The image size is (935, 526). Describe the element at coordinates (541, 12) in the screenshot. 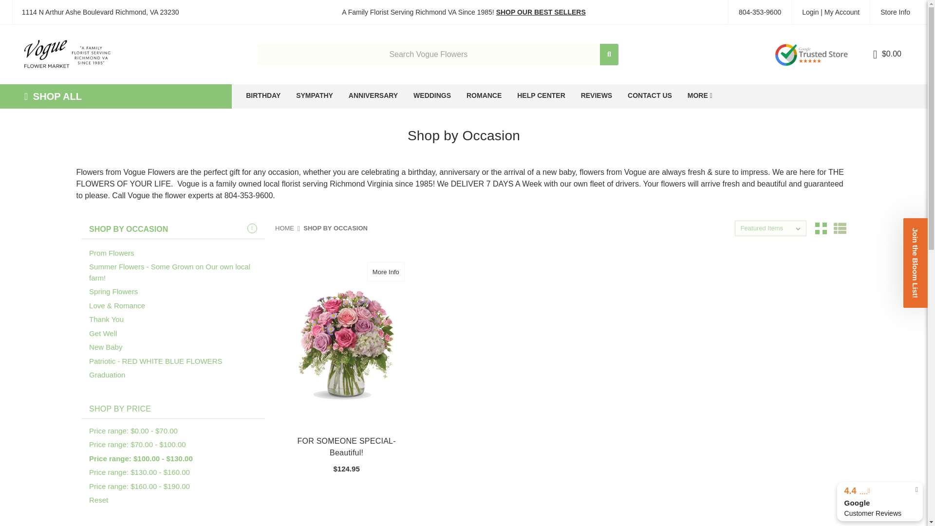

I see `SHOP OUR BEST SELLERS` at that location.